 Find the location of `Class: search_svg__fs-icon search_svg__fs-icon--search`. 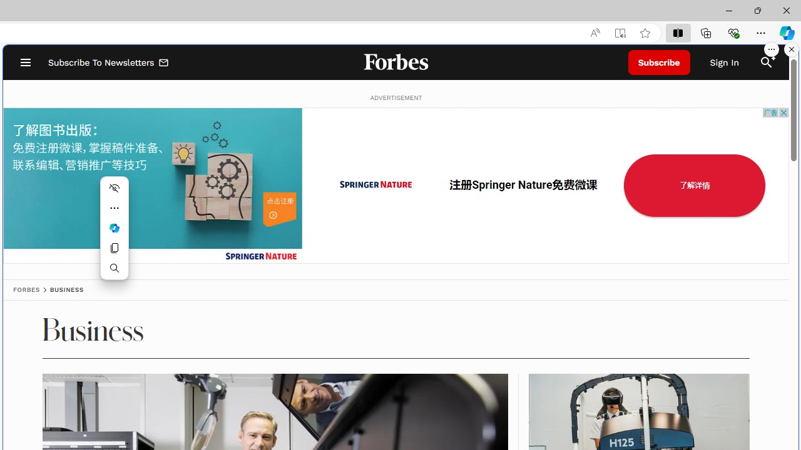

Class: search_svg__fs-icon search_svg__fs-icon--search is located at coordinates (766, 62).